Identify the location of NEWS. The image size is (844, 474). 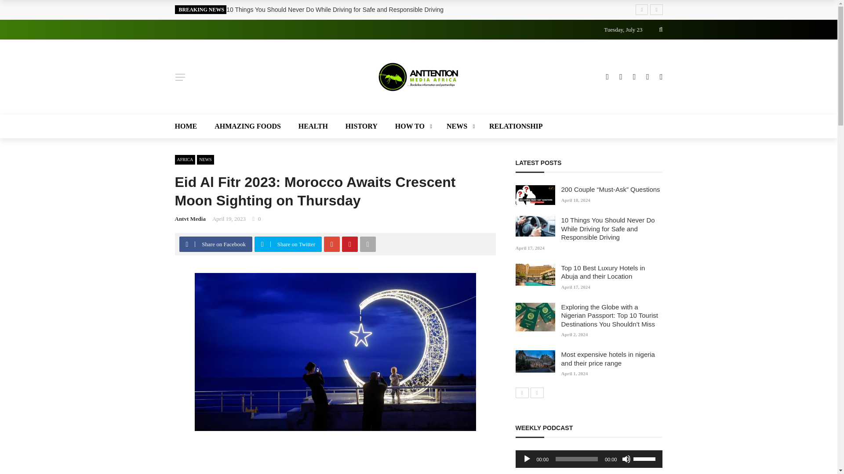
(459, 126).